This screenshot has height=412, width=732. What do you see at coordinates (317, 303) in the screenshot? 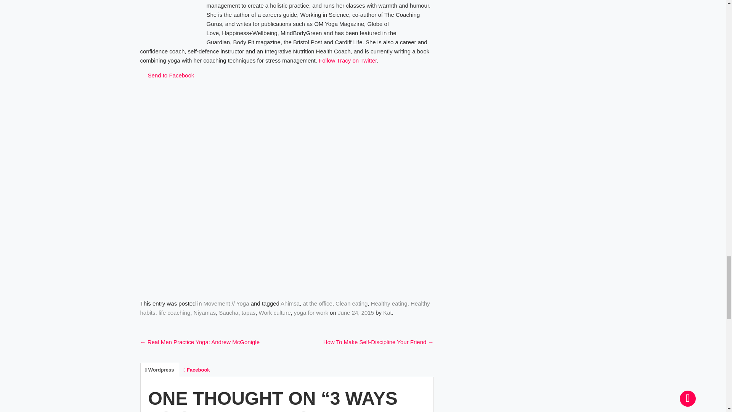
I see `at the office` at bounding box center [317, 303].